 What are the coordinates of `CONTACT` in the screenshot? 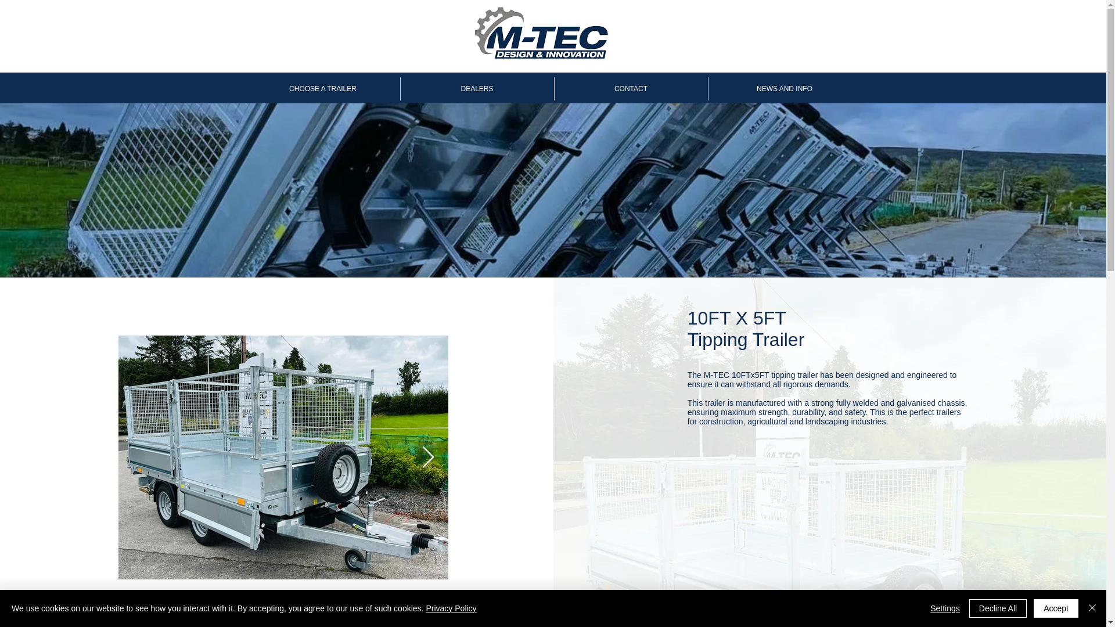 It's located at (631, 88).